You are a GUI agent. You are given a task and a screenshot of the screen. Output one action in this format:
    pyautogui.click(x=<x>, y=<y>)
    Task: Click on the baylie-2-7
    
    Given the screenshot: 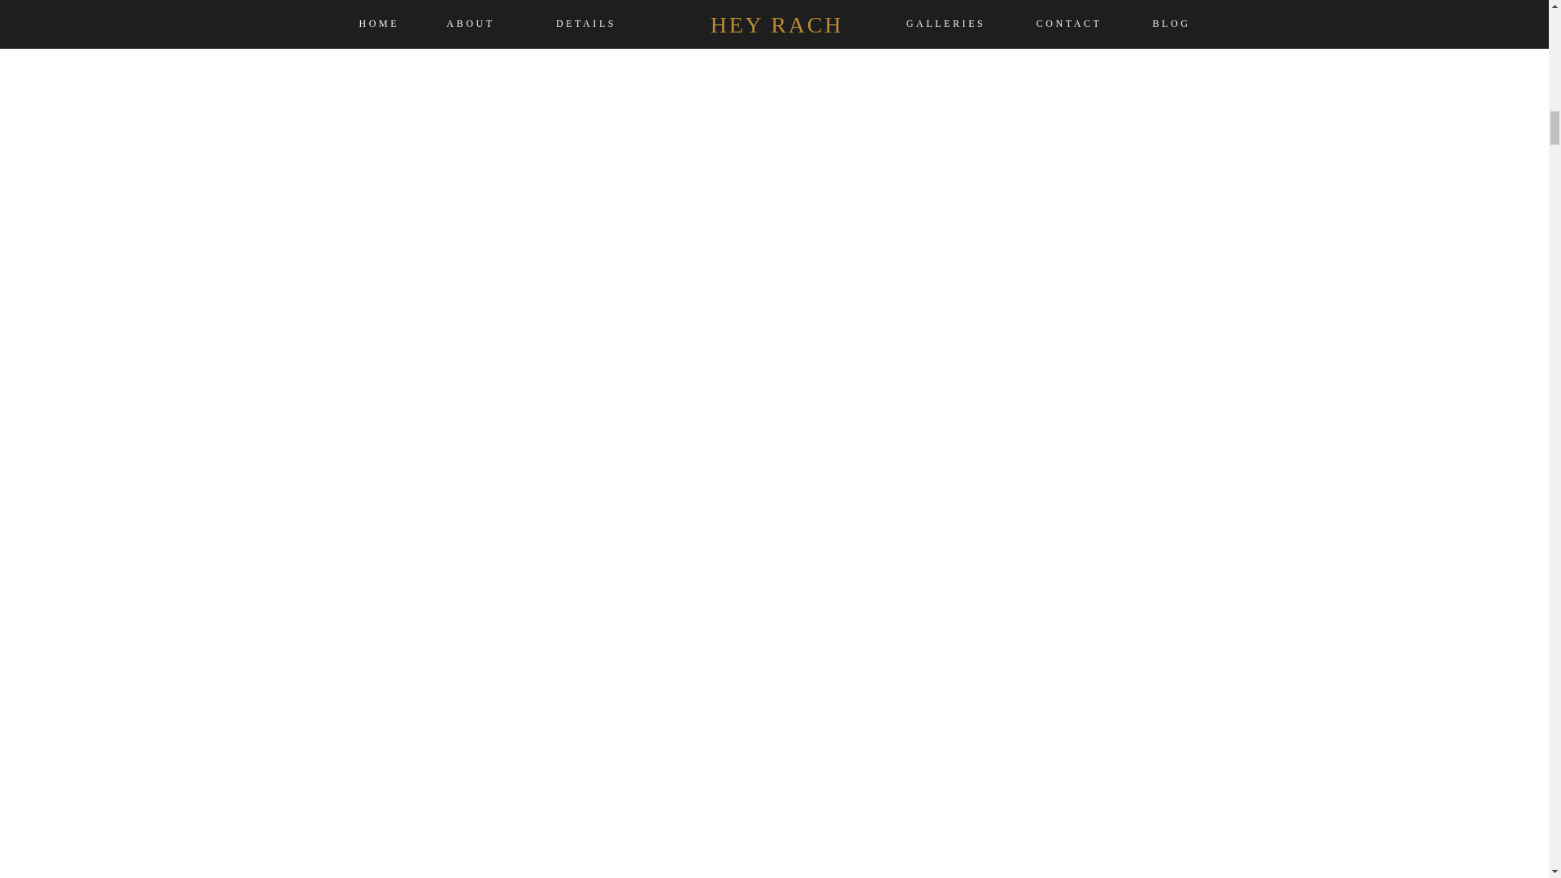 What is the action you would take?
    pyautogui.click(x=773, y=20)
    